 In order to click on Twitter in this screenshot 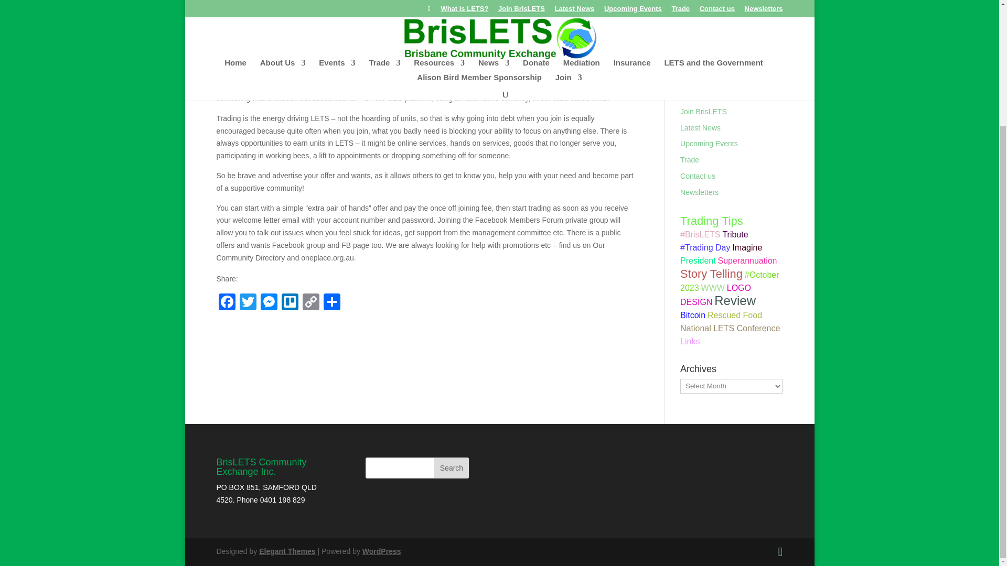, I will do `click(247, 303)`.